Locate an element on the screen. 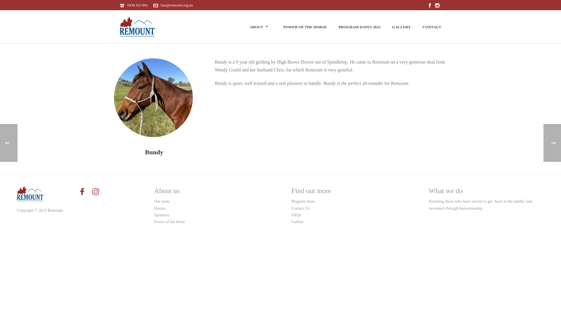 The image size is (561, 315). FAQs is located at coordinates (296, 215).